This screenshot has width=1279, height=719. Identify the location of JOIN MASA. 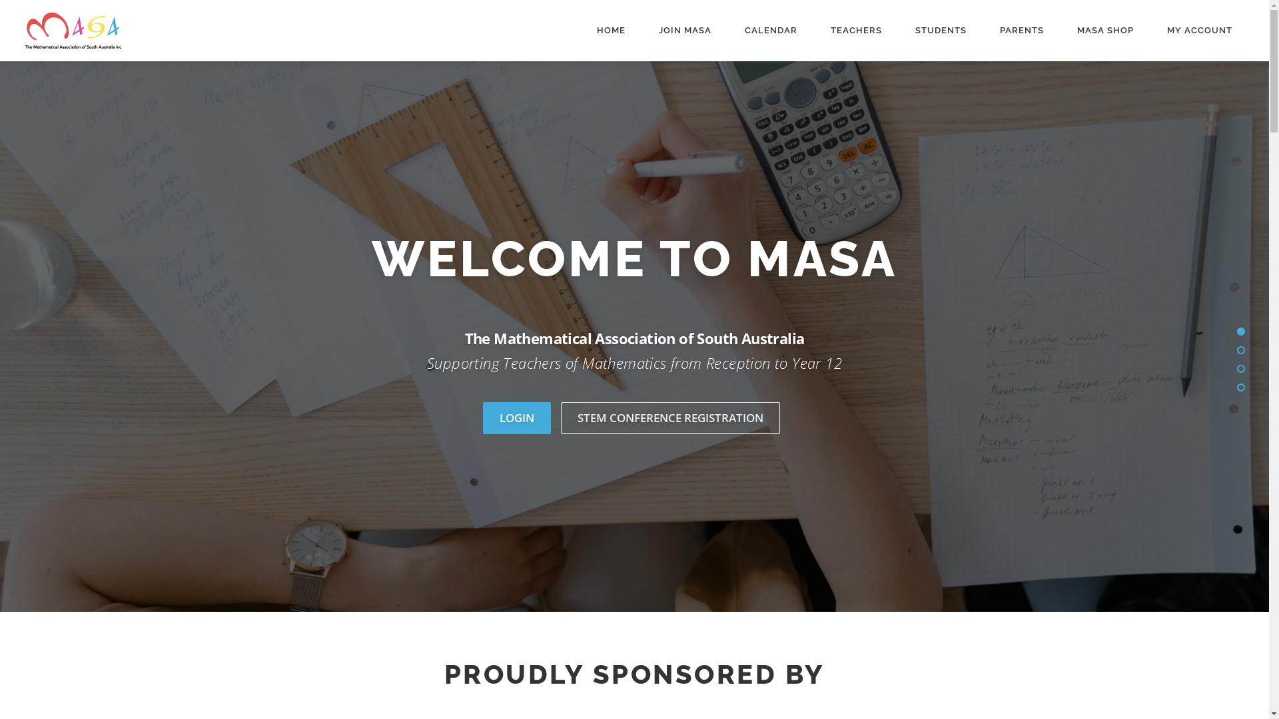
(685, 31).